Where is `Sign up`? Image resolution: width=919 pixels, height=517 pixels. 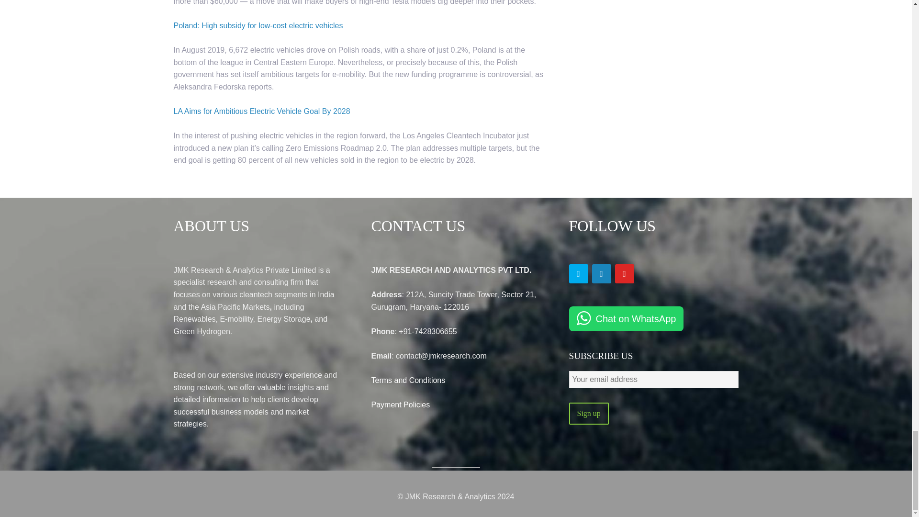 Sign up is located at coordinates (589, 414).